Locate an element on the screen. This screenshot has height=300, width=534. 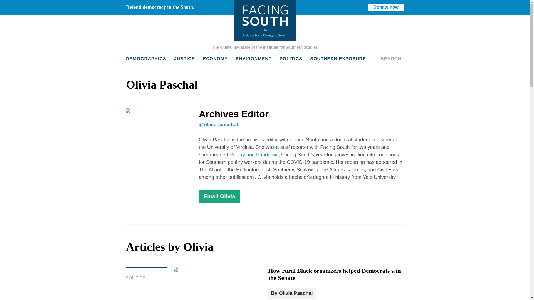
SOUTHERN EXPOSURE is located at coordinates (338, 59).